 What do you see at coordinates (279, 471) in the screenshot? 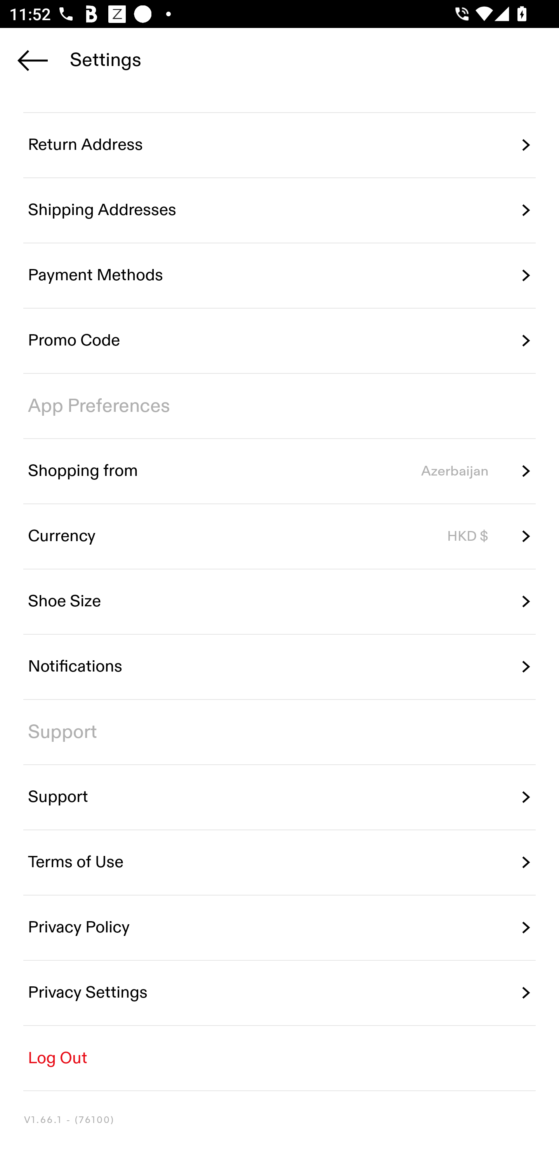
I see `Shopping from Azerbaijan` at bounding box center [279, 471].